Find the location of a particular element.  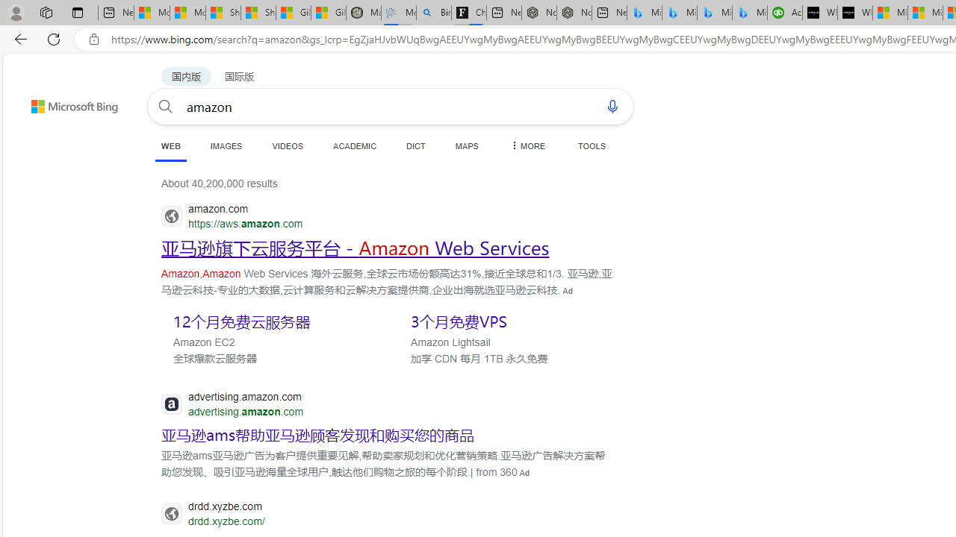

VIDEOS is located at coordinates (287, 145).